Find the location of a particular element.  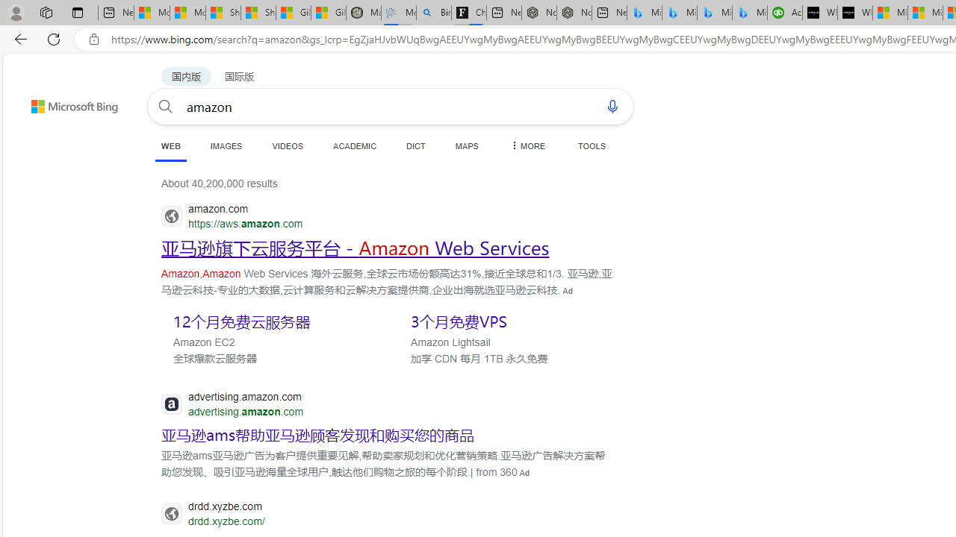

VIDEOS is located at coordinates (287, 145).